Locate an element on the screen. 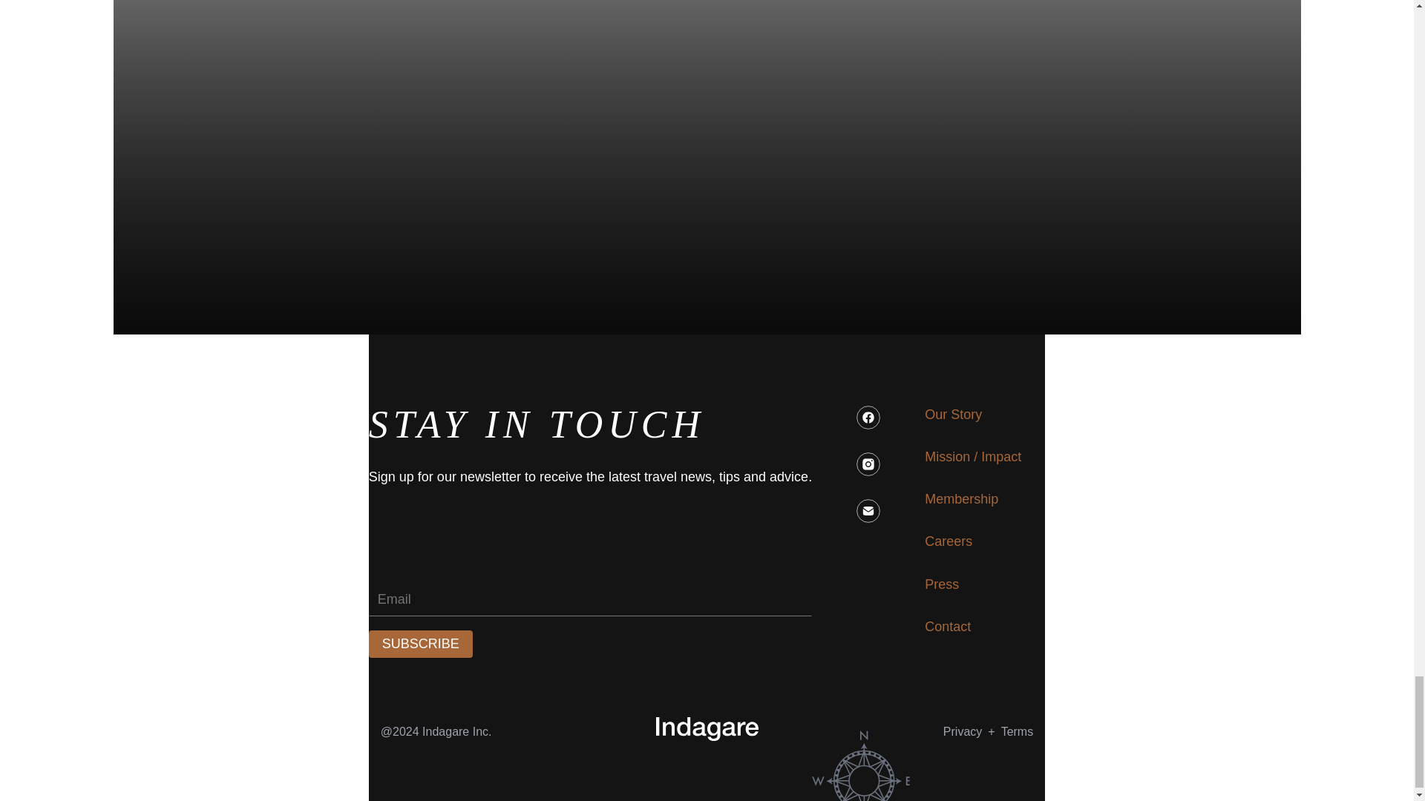  Contact is located at coordinates (947, 626).